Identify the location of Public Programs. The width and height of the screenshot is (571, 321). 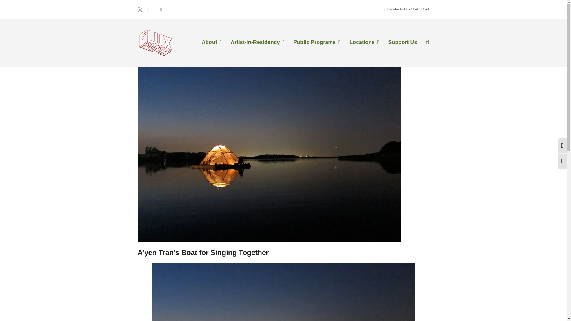
(317, 43).